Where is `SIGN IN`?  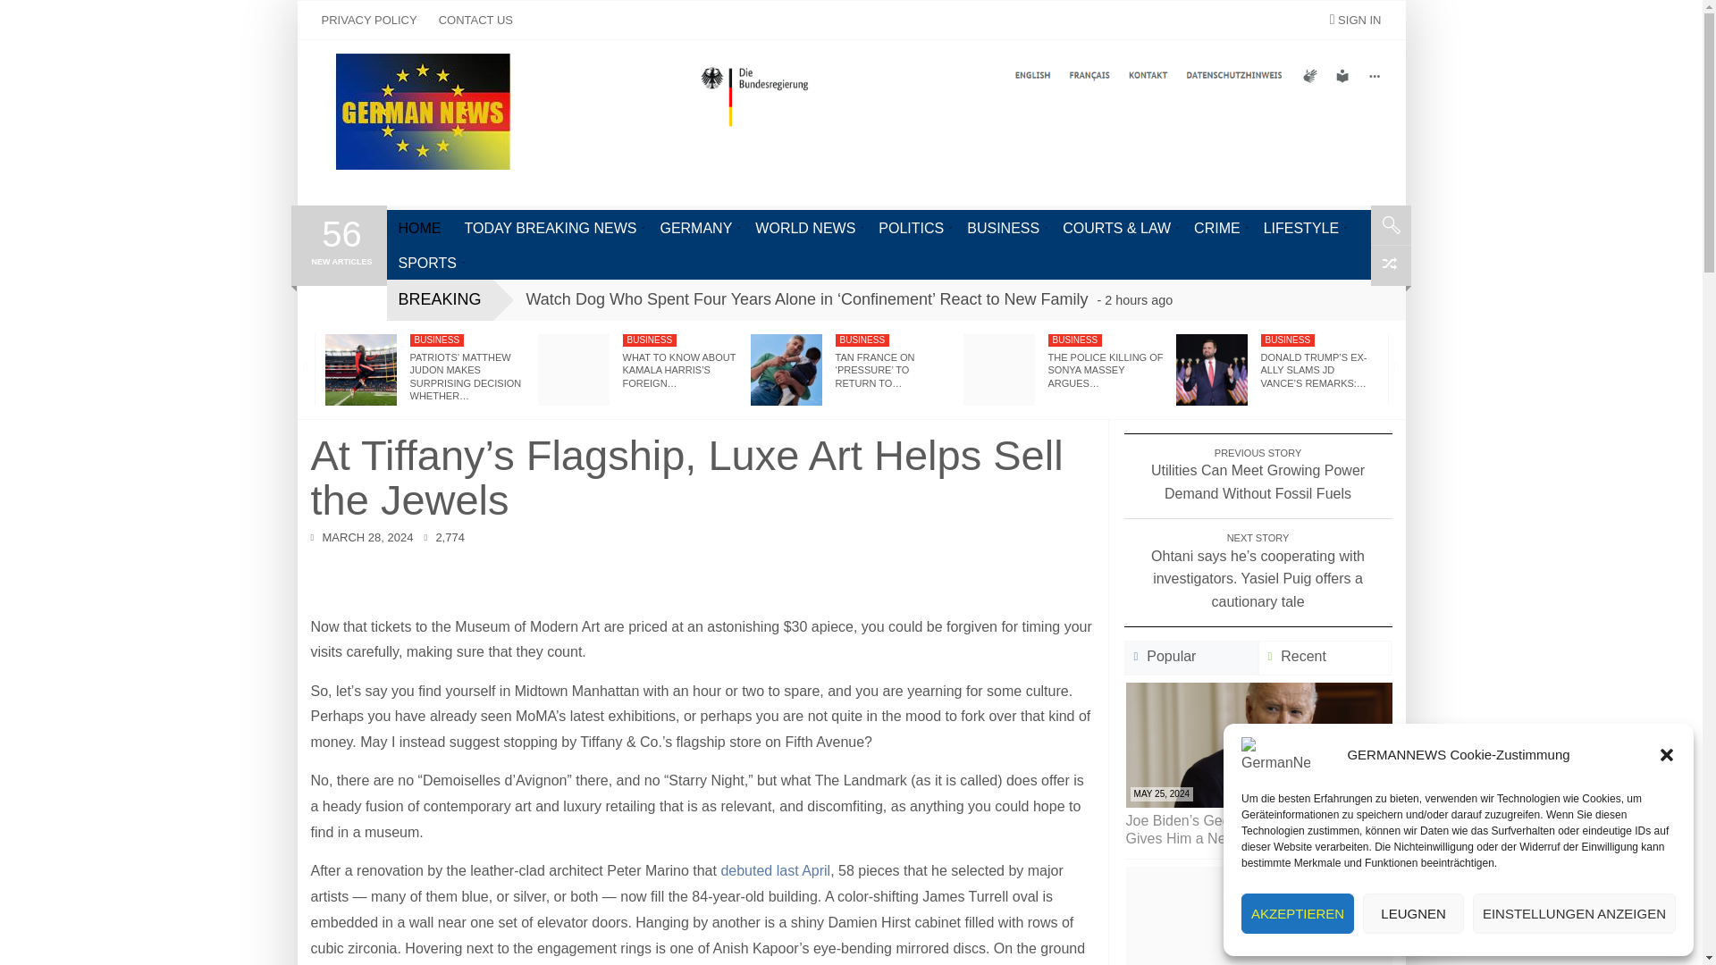
SIGN IN is located at coordinates (1355, 20).